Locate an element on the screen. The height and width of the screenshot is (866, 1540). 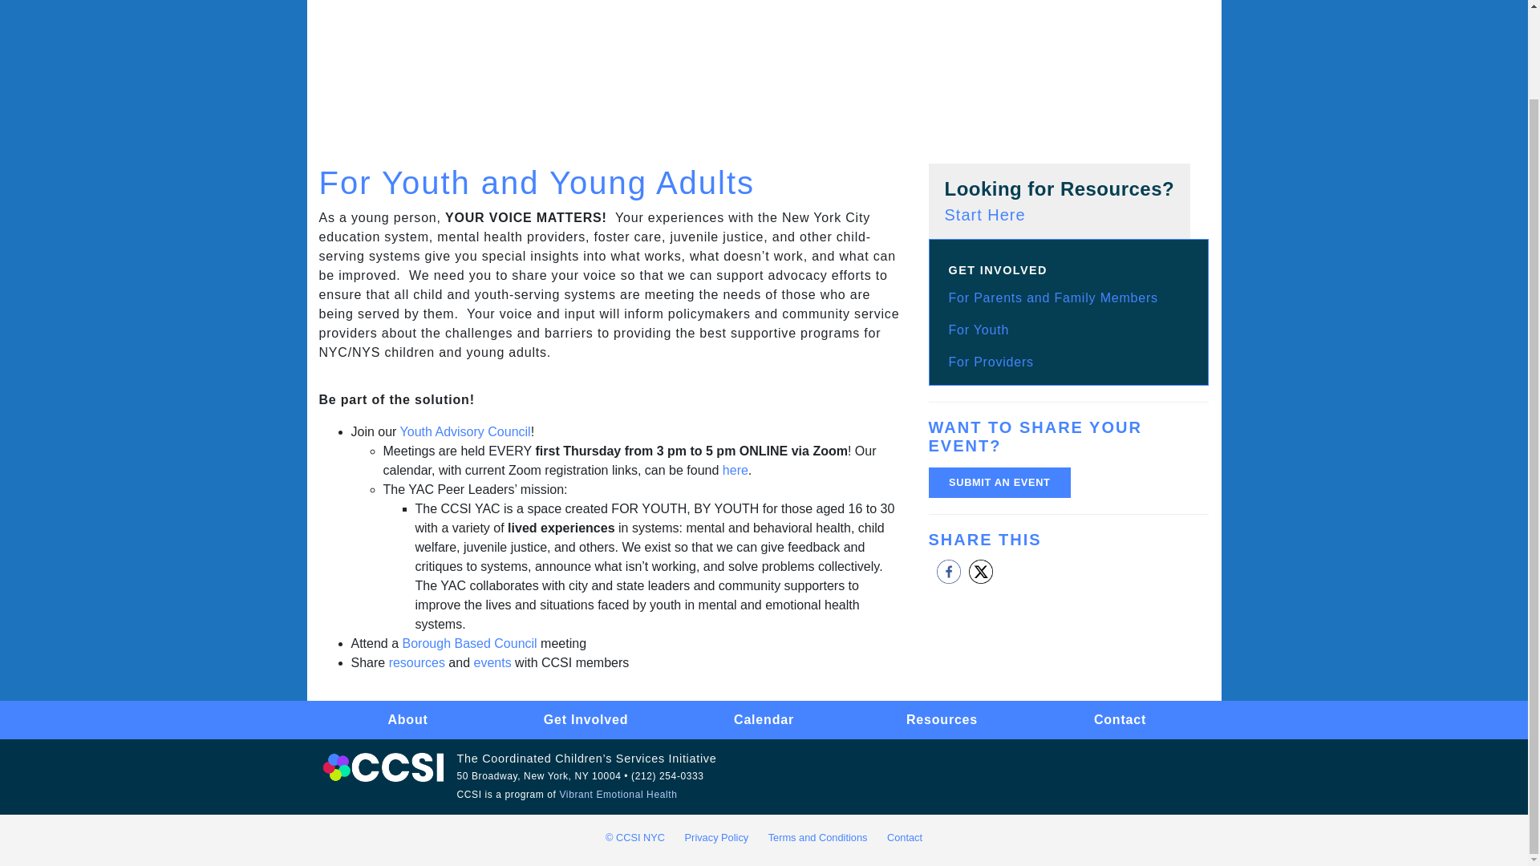
About is located at coordinates (1060, 201).